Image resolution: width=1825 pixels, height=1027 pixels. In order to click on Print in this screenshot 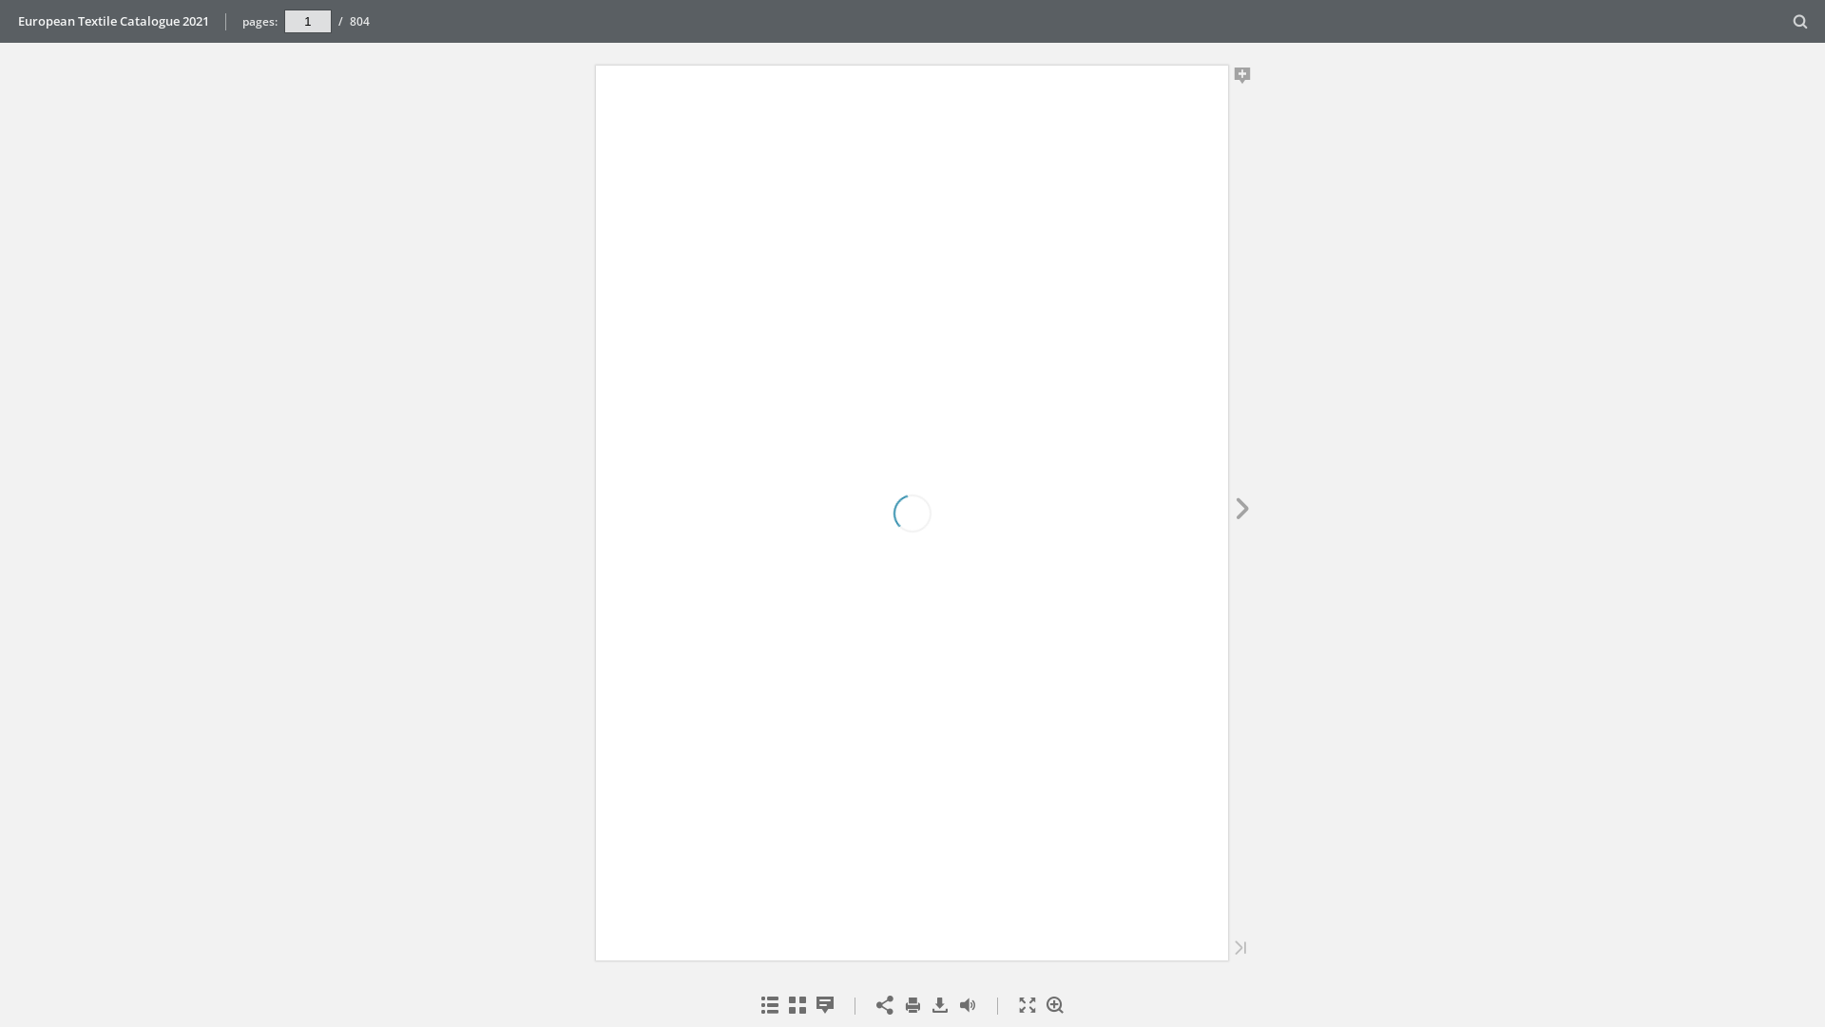, I will do `click(912, 1006)`.